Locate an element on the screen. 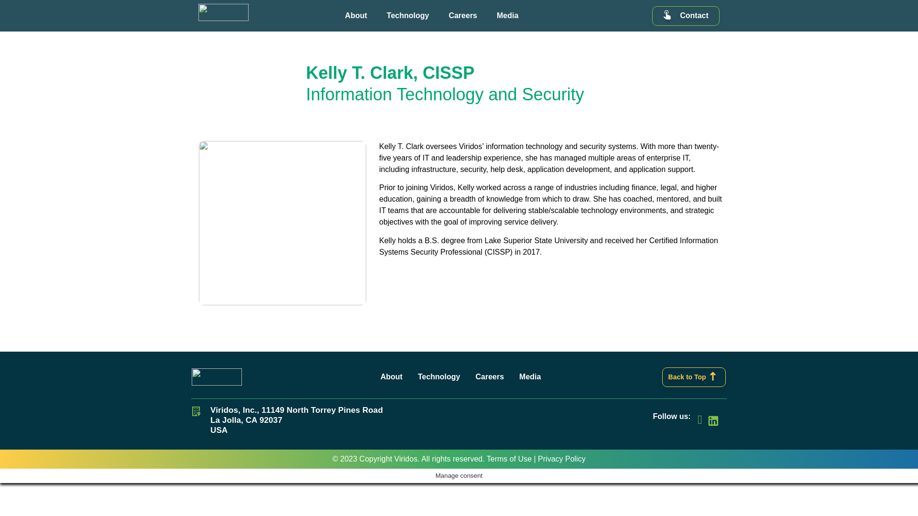 This screenshot has width=918, height=516. About is located at coordinates (356, 15).